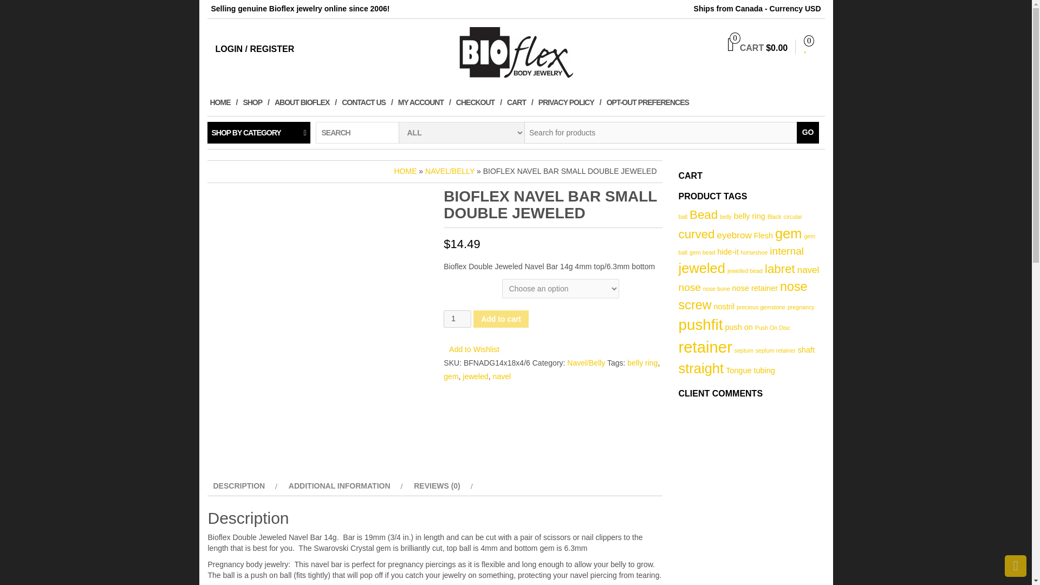 The height and width of the screenshot is (585, 1040). What do you see at coordinates (305, 102) in the screenshot?
I see `ABOUT BIOFLEX` at bounding box center [305, 102].